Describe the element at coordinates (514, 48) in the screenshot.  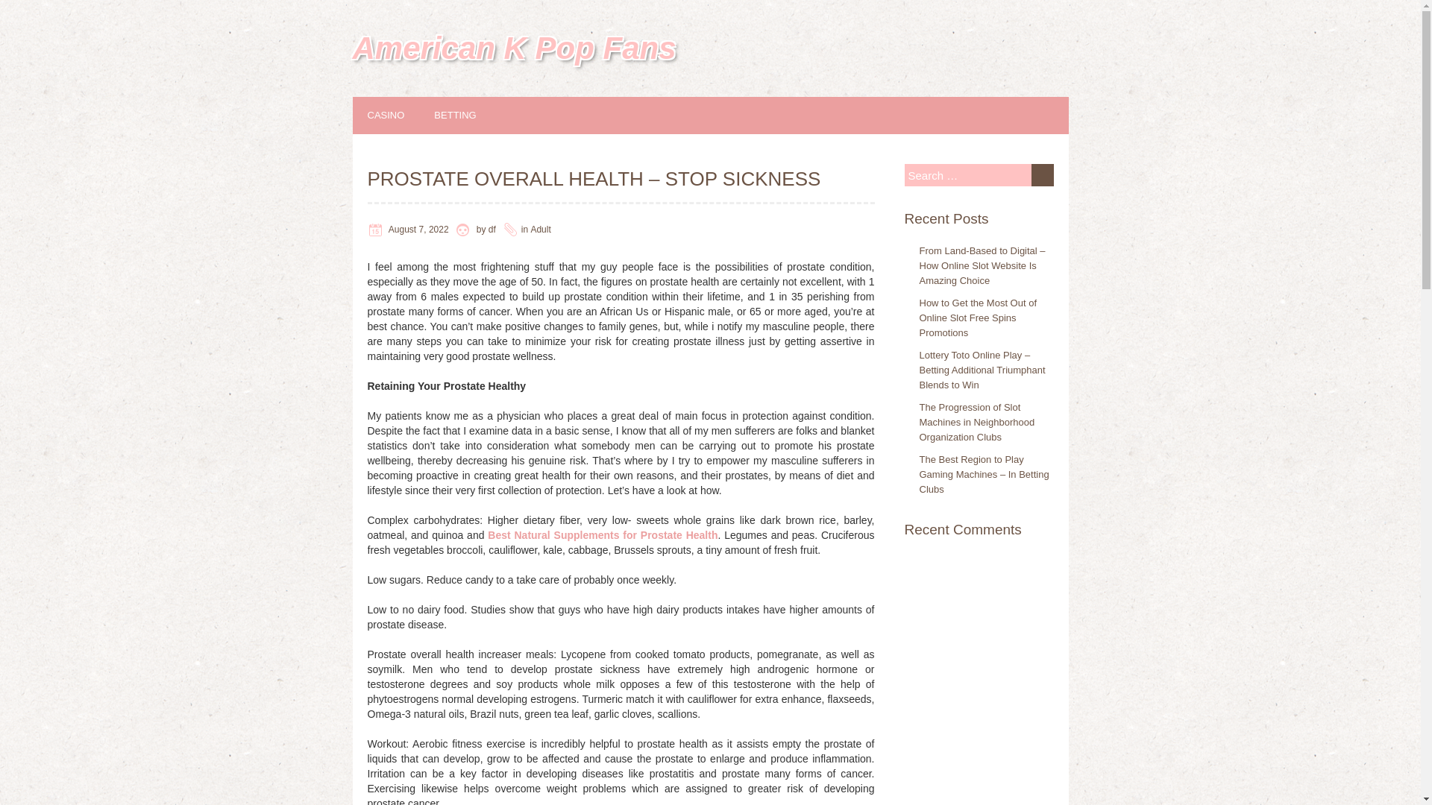
I see `American K Pop Fans` at that location.